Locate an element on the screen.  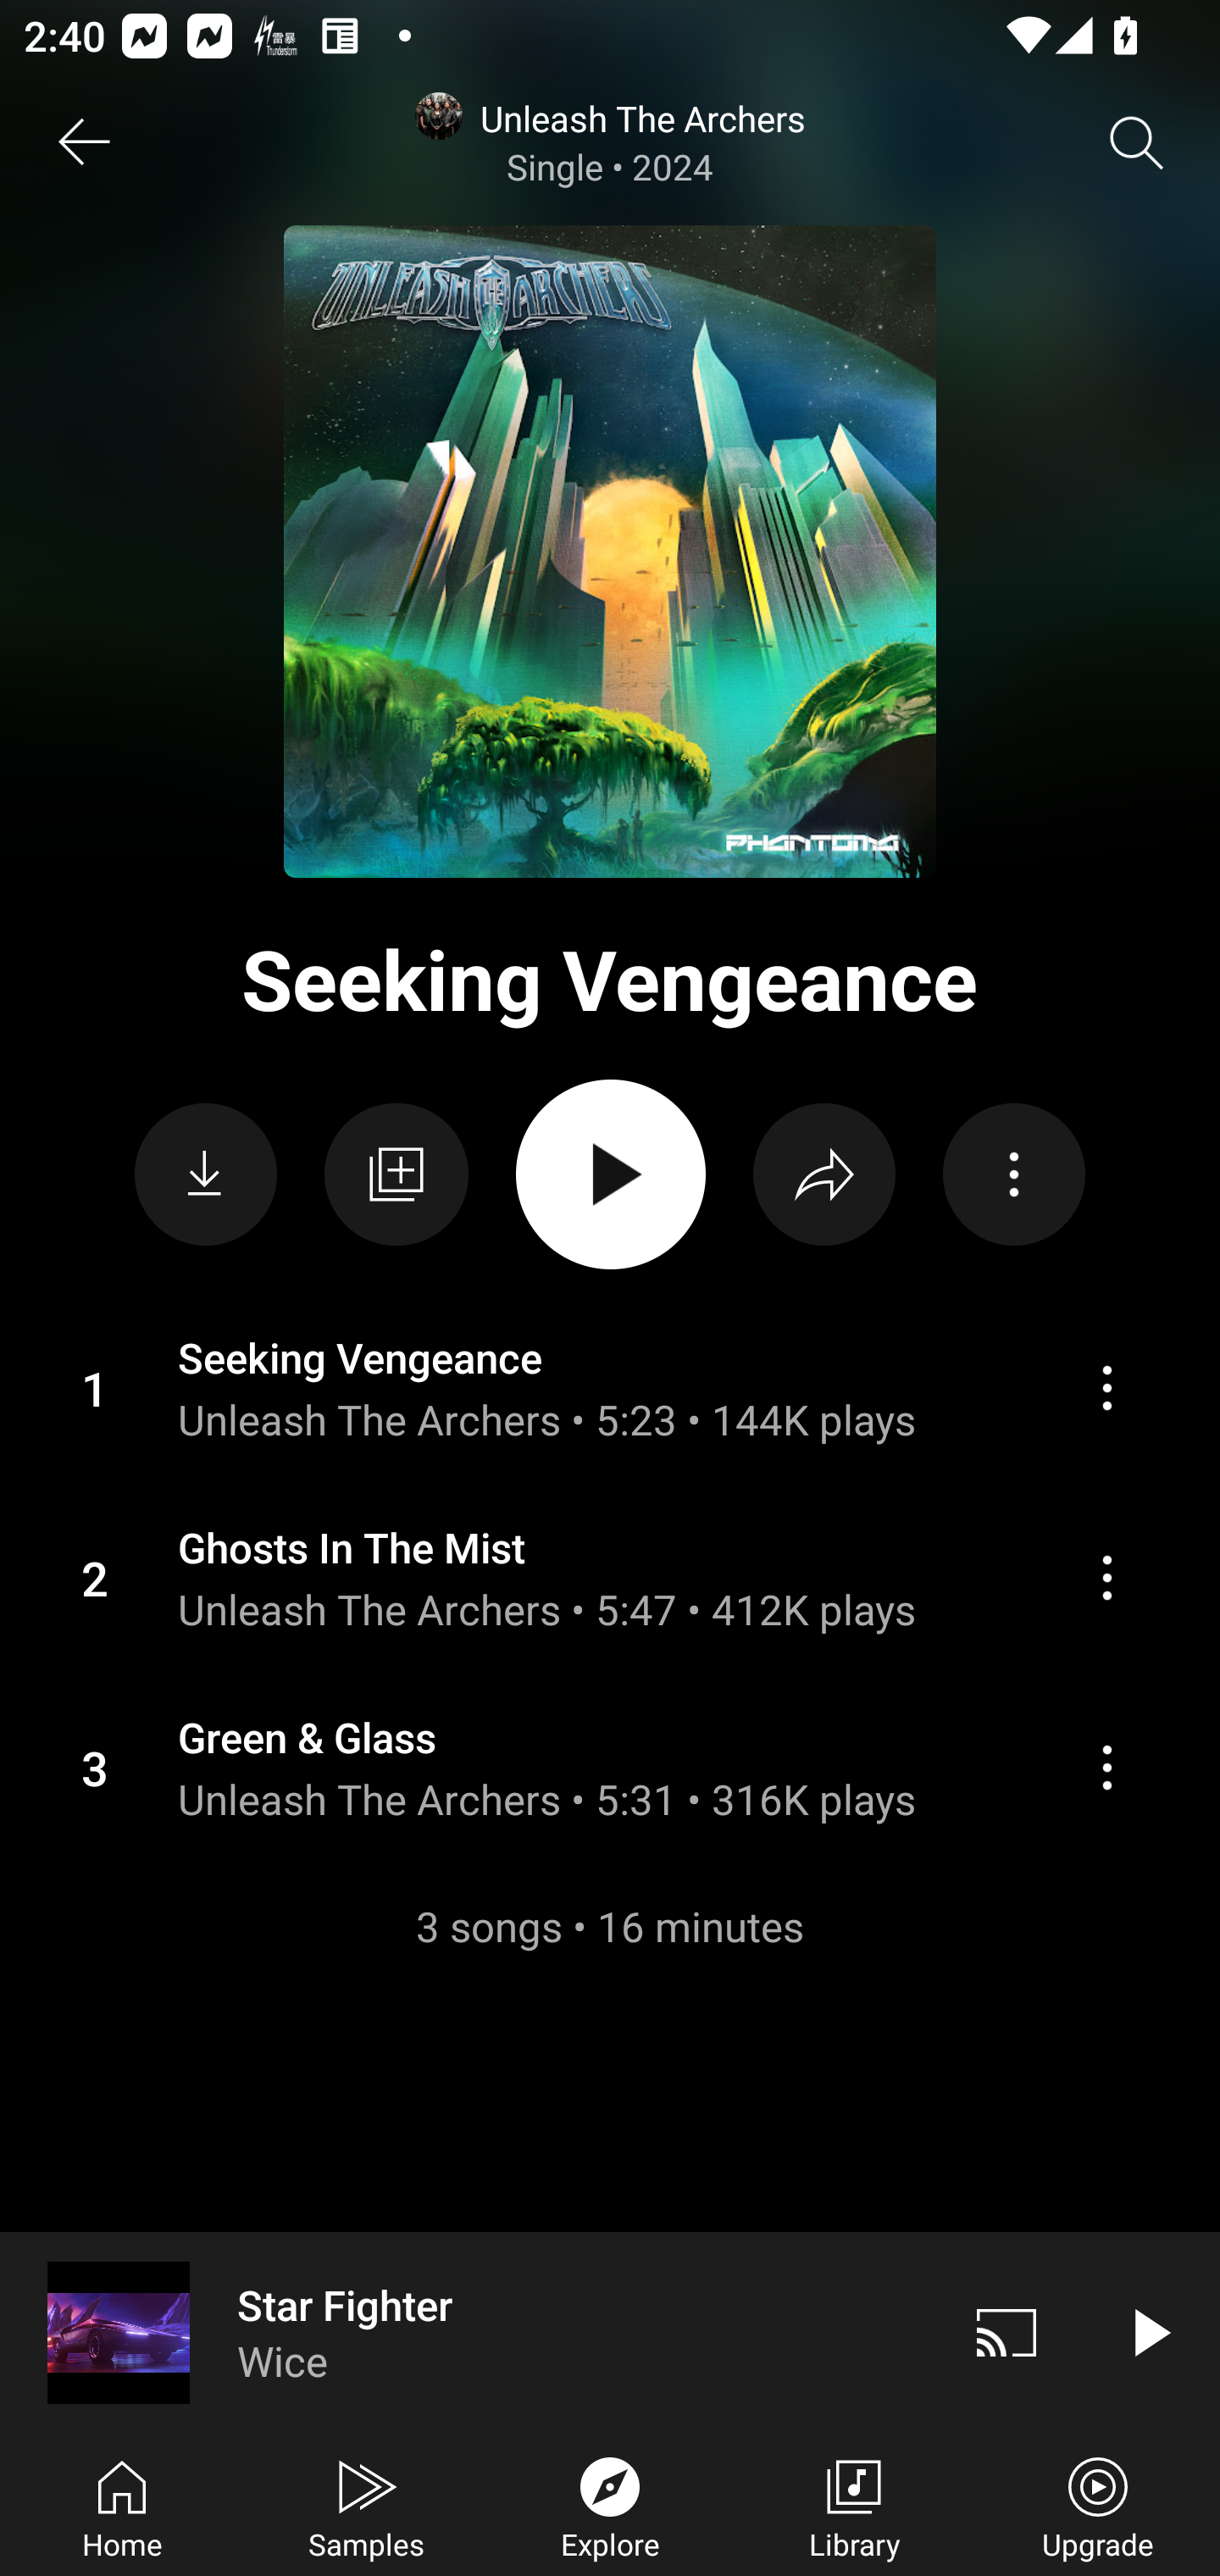
Upgrade is located at coordinates (1098, 2505).